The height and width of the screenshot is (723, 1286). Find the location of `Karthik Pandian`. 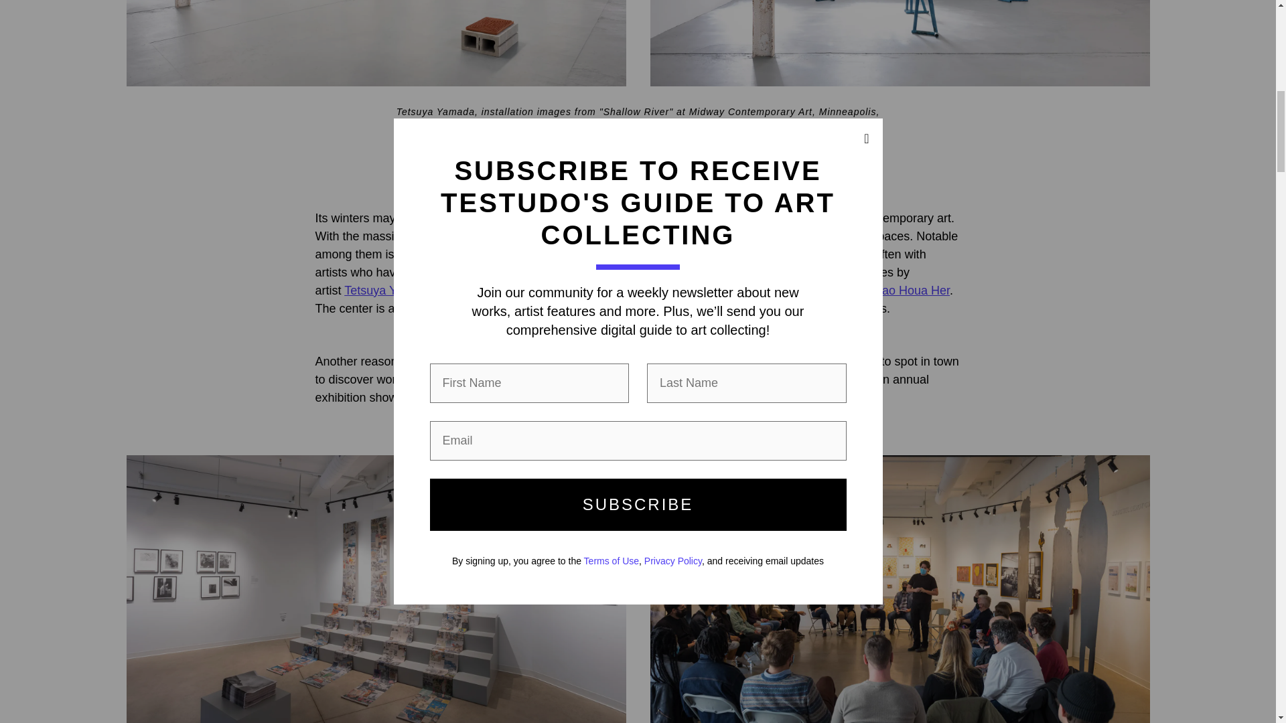

Karthik Pandian is located at coordinates (654, 291).